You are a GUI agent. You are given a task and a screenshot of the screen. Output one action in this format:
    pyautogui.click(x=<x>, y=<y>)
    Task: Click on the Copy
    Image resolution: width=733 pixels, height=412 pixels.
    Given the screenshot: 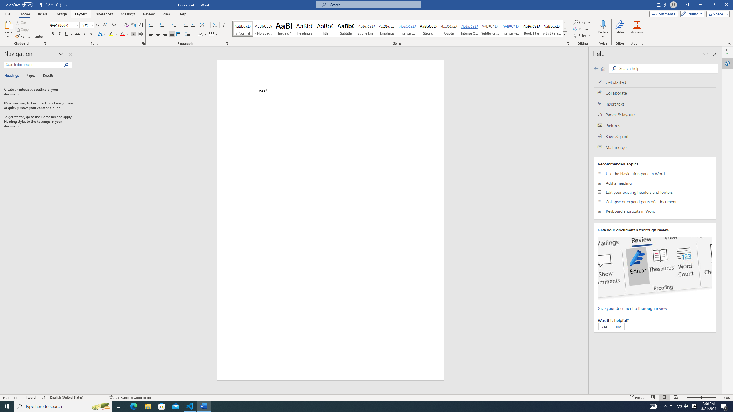 What is the action you would take?
    pyautogui.click(x=23, y=30)
    